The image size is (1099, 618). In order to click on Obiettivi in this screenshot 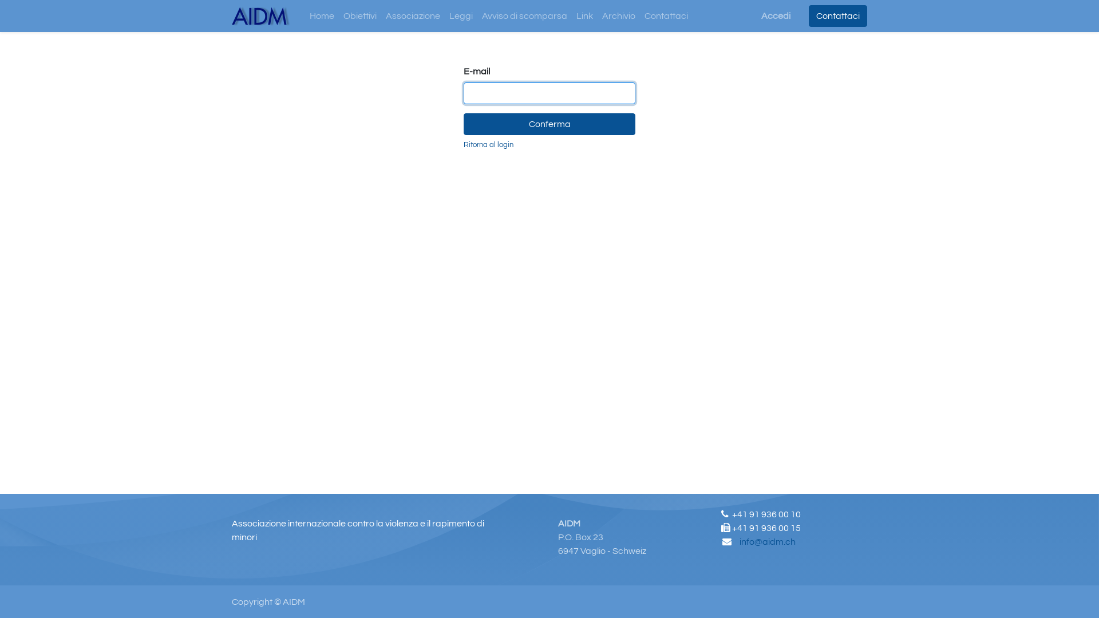, I will do `click(360, 16)`.